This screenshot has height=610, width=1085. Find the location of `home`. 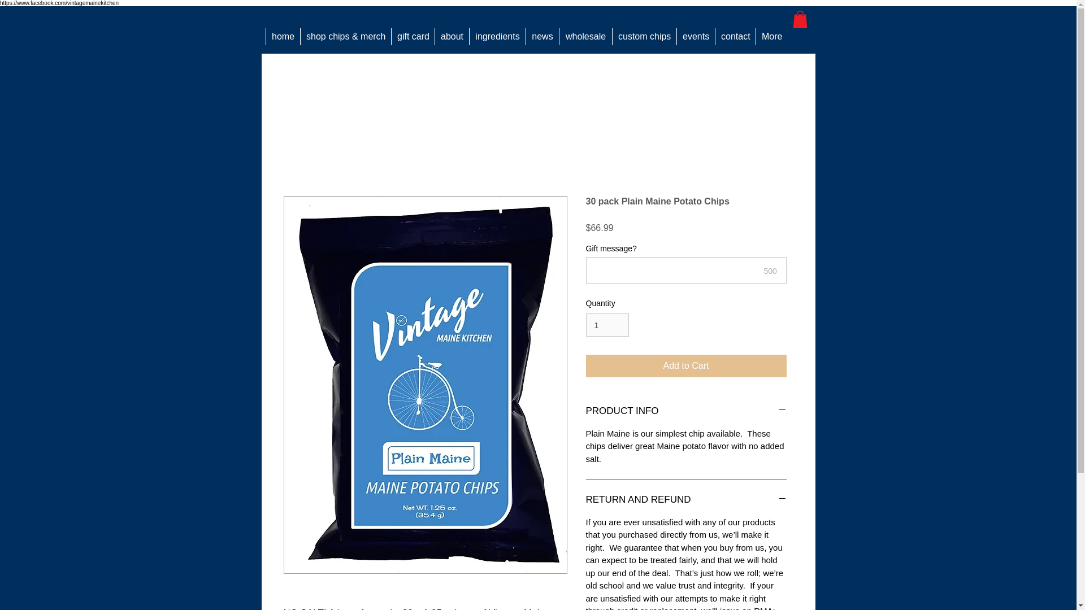

home is located at coordinates (283, 36).